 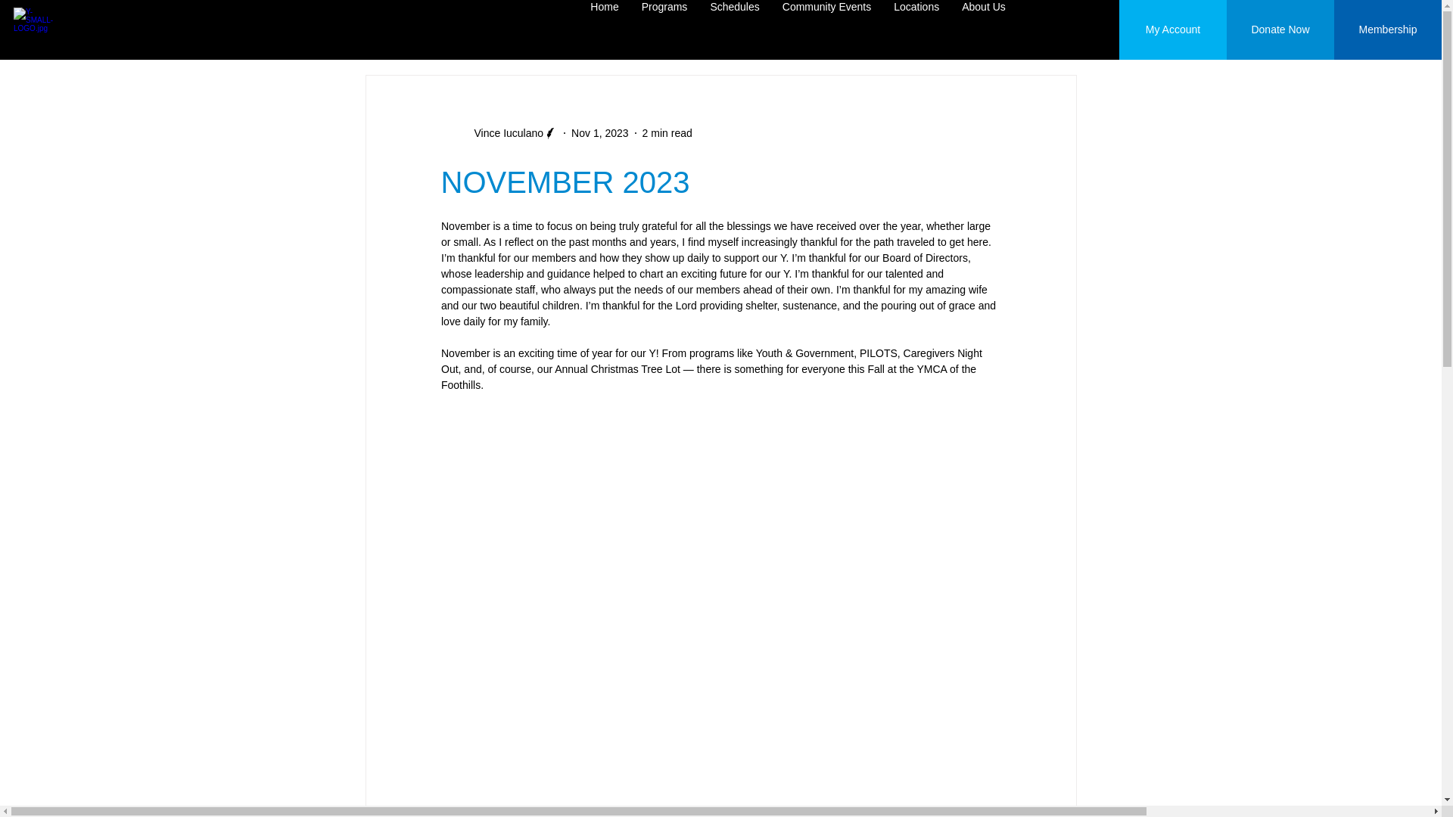 I want to click on Schedules, so click(x=734, y=29).